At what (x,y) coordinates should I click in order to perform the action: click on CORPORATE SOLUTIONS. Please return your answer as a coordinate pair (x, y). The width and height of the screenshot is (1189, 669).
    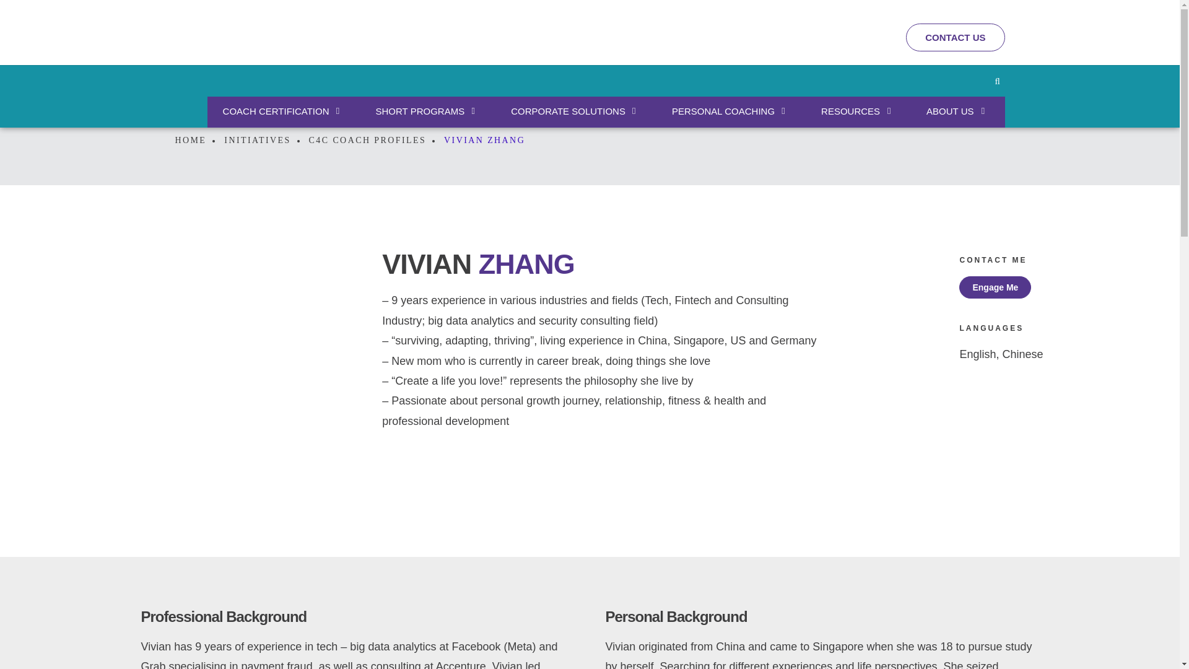
    Looking at the image, I should click on (568, 111).